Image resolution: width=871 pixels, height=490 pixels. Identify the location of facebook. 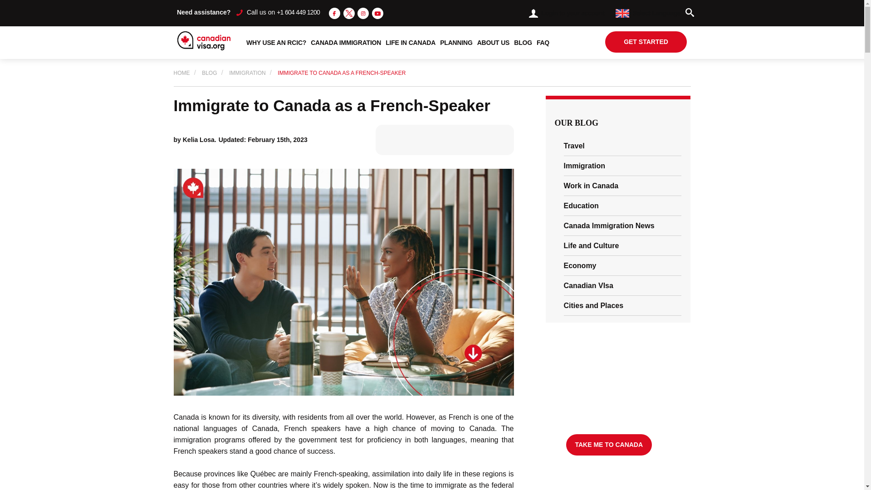
(335, 13).